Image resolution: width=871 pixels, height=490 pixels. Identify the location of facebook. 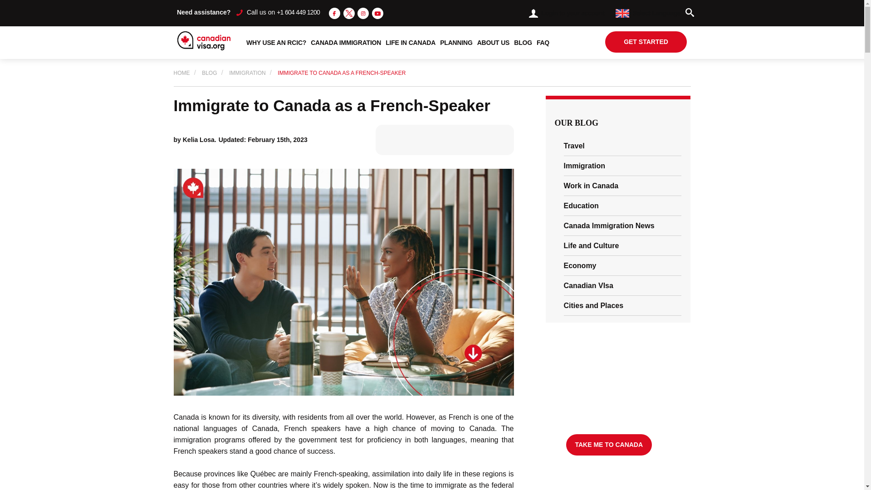
(335, 13).